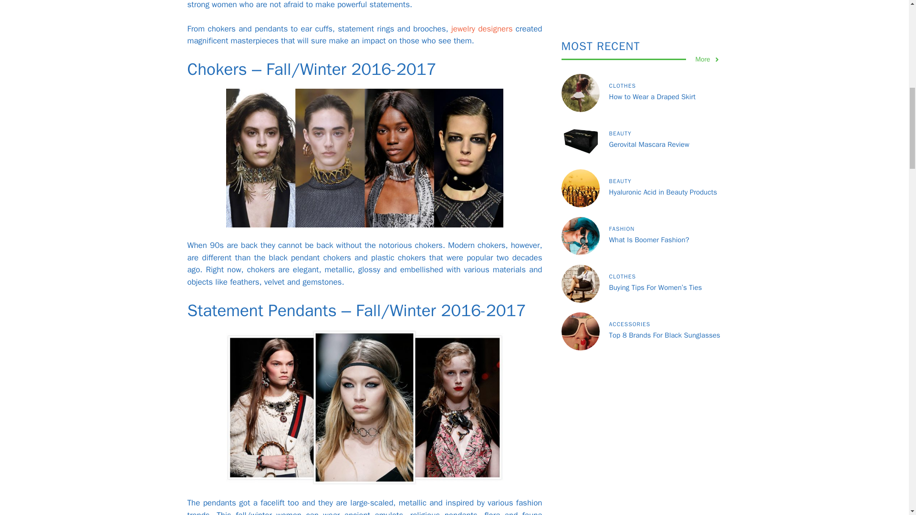 Image resolution: width=916 pixels, height=515 pixels. Describe the element at coordinates (649, 151) in the screenshot. I see `What Is Boomer Fashion?` at that location.